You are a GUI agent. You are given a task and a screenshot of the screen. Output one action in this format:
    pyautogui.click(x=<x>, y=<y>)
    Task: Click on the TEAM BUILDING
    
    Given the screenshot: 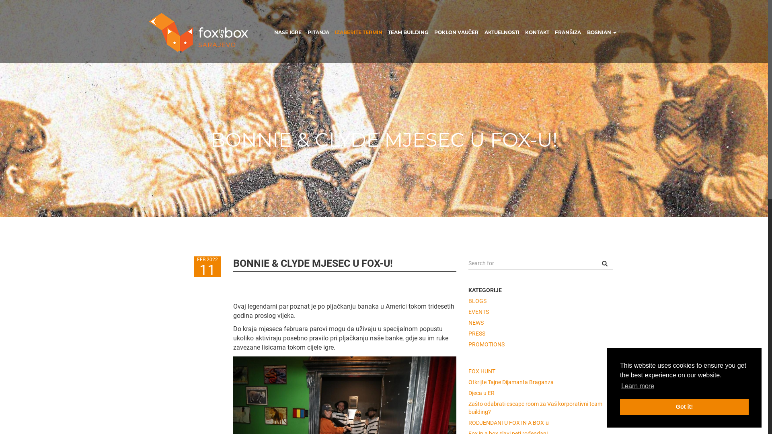 What is the action you would take?
    pyautogui.click(x=408, y=32)
    